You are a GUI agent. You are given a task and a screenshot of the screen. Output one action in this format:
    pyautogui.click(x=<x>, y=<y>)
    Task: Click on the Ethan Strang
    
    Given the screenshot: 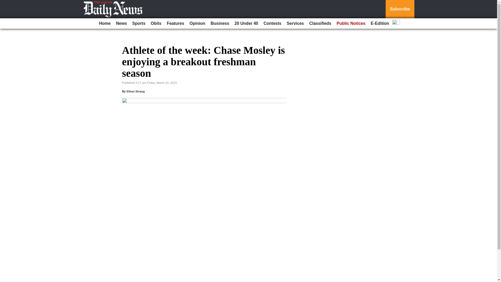 What is the action you would take?
    pyautogui.click(x=136, y=91)
    